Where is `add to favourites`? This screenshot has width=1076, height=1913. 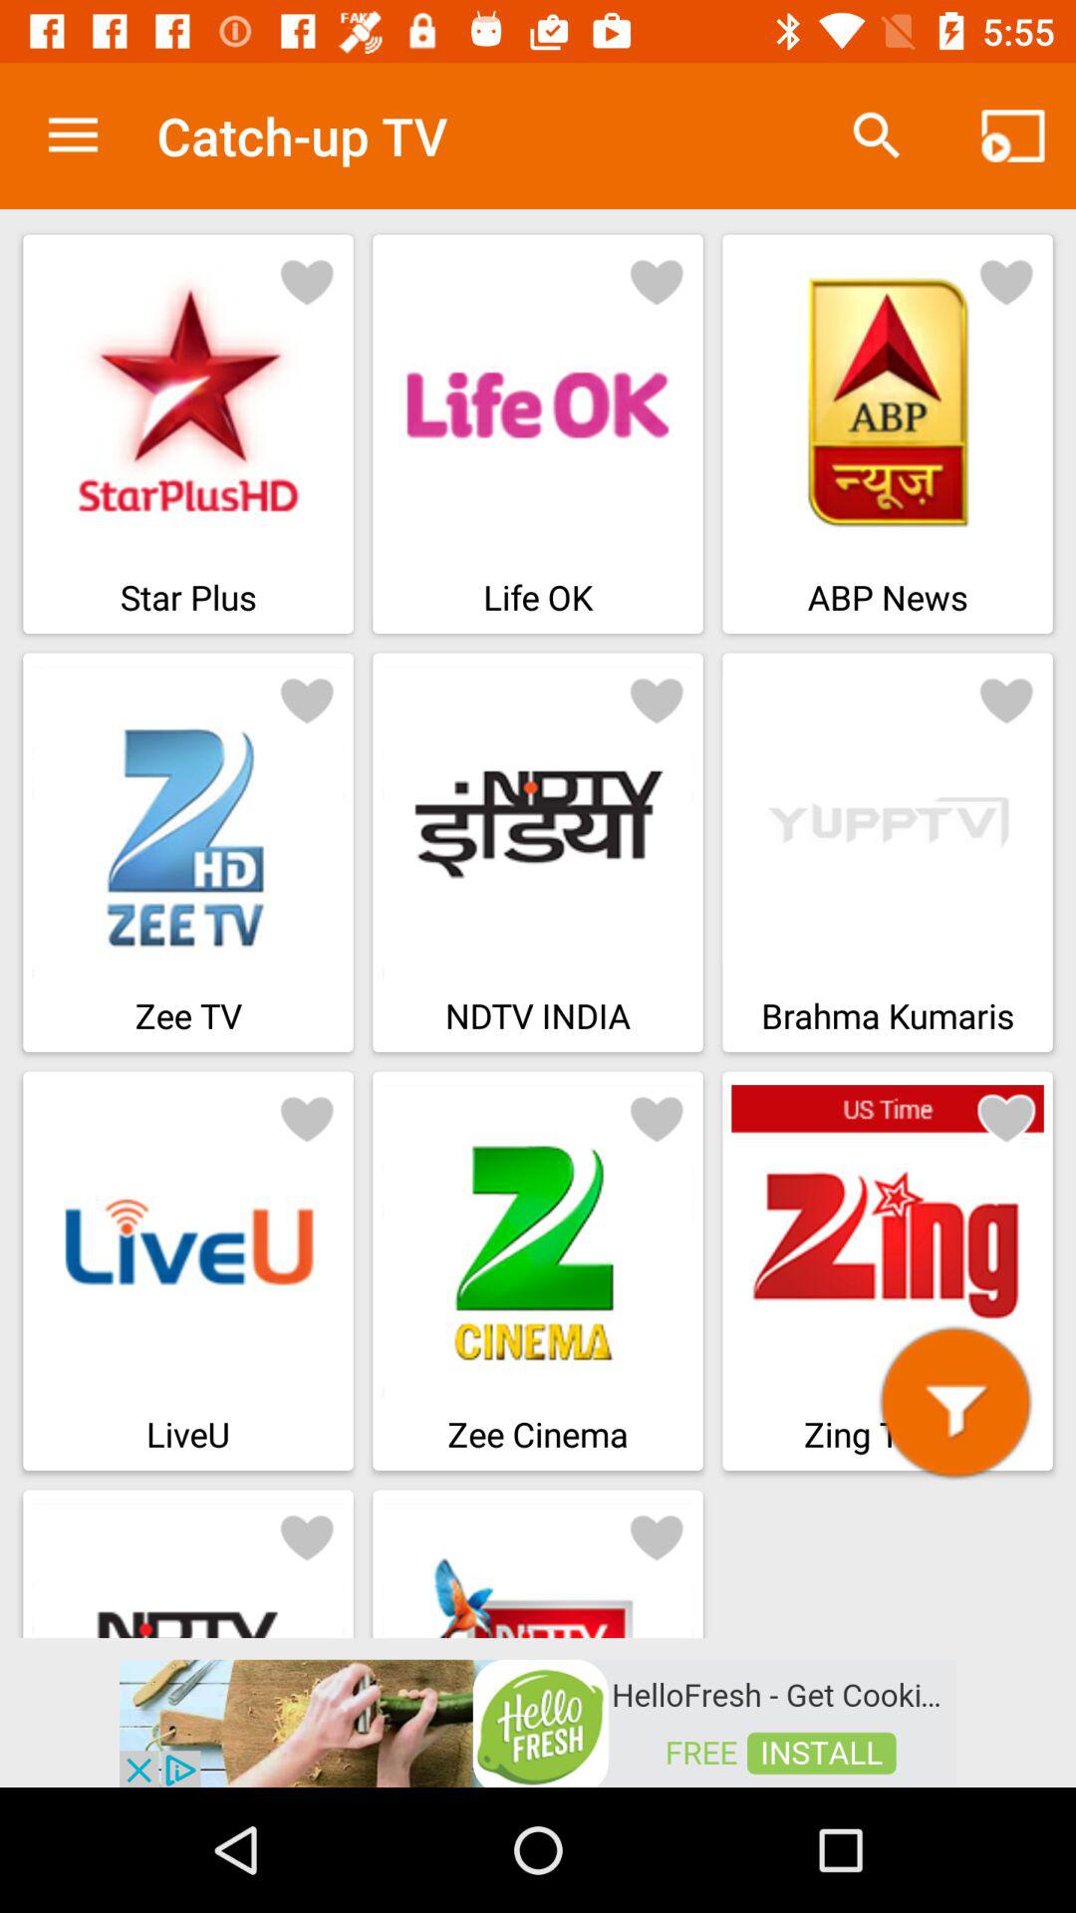 add to favourites is located at coordinates (657, 281).